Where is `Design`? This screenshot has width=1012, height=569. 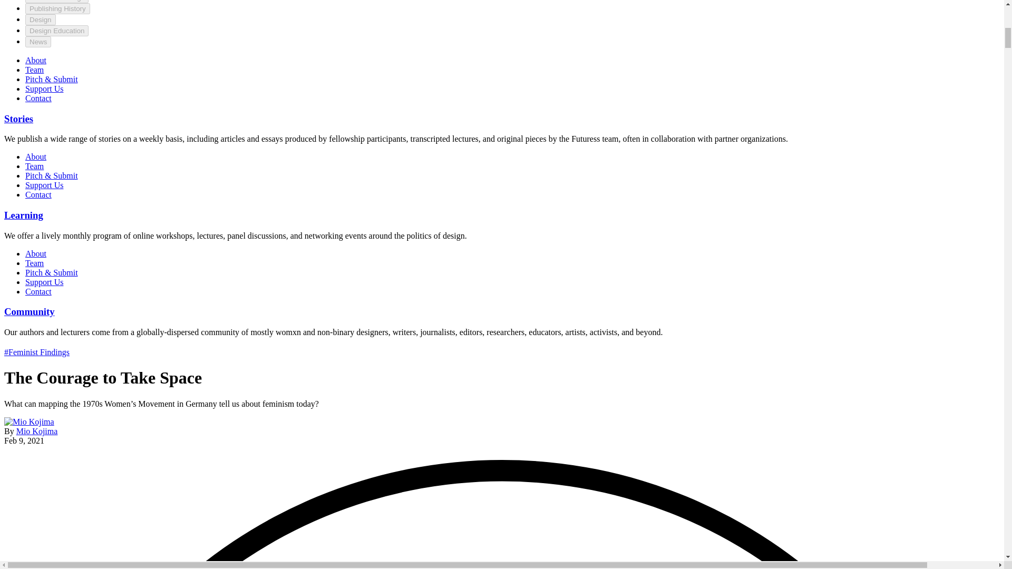
Design is located at coordinates (40, 19).